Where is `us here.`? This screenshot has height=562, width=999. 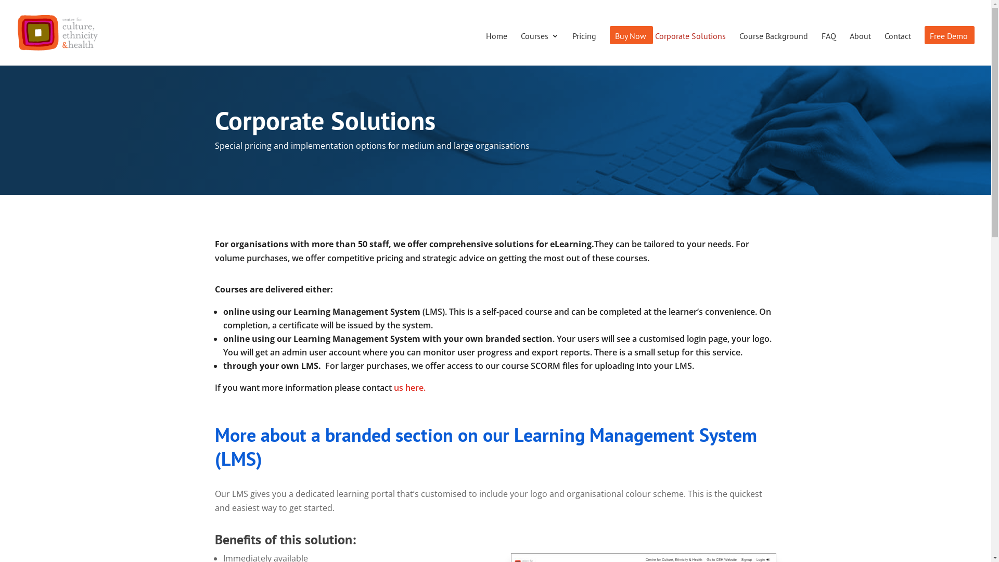
us here. is located at coordinates (409, 388).